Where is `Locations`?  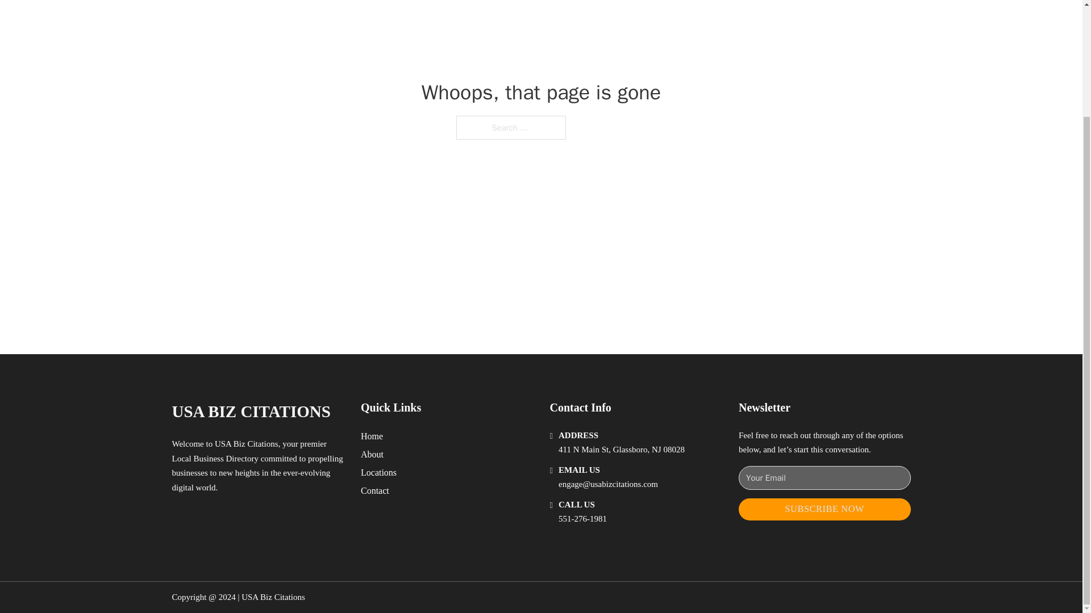
Locations is located at coordinates (378, 472).